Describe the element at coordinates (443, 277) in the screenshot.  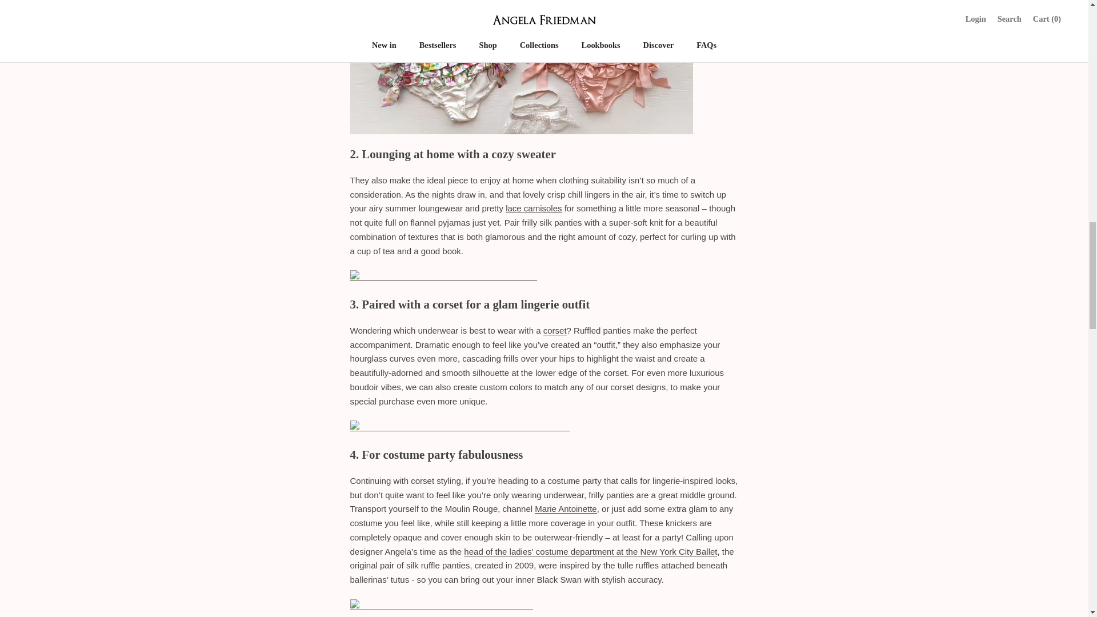
I see `Rose pink ruffle panties` at that location.